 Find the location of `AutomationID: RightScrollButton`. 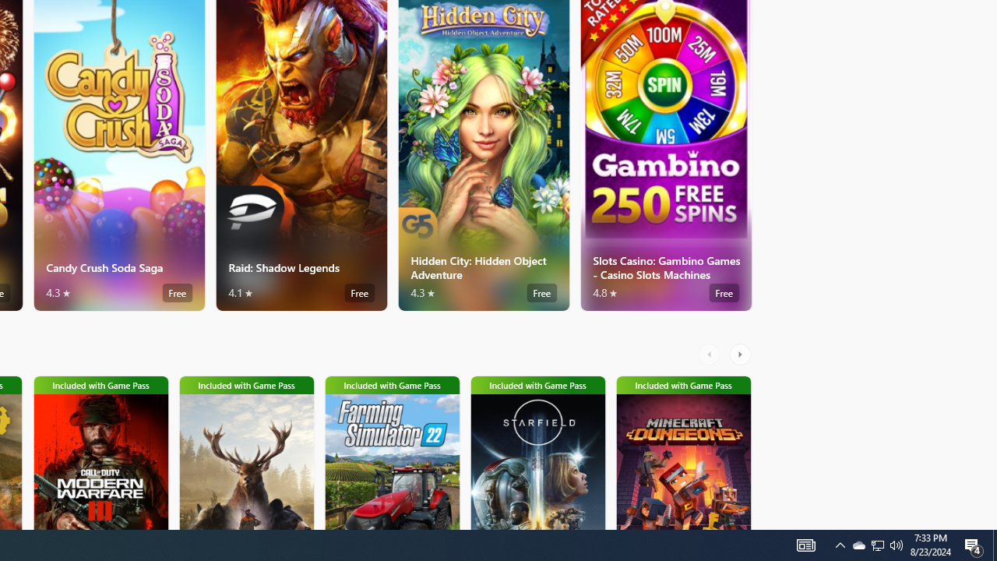

AutomationID: RightScrollButton is located at coordinates (742, 354).